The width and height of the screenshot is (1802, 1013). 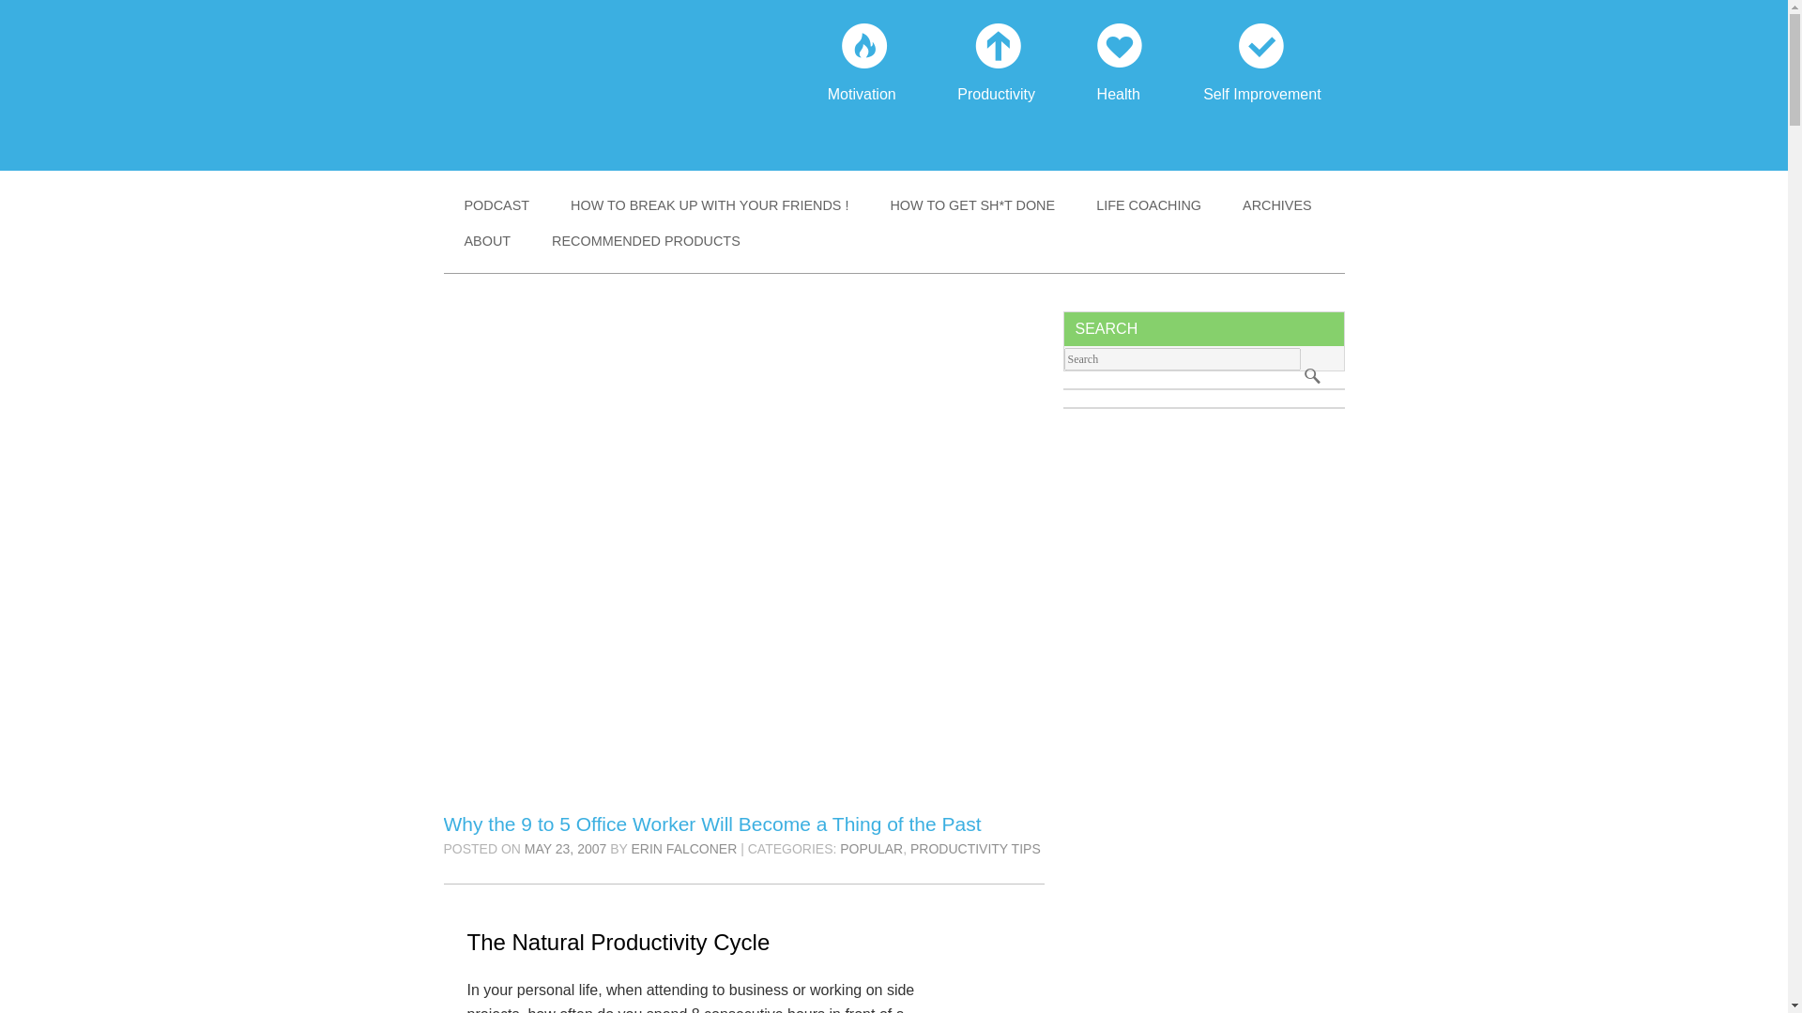 What do you see at coordinates (646, 240) in the screenshot?
I see `RECOMMENDED PRODUCTS` at bounding box center [646, 240].